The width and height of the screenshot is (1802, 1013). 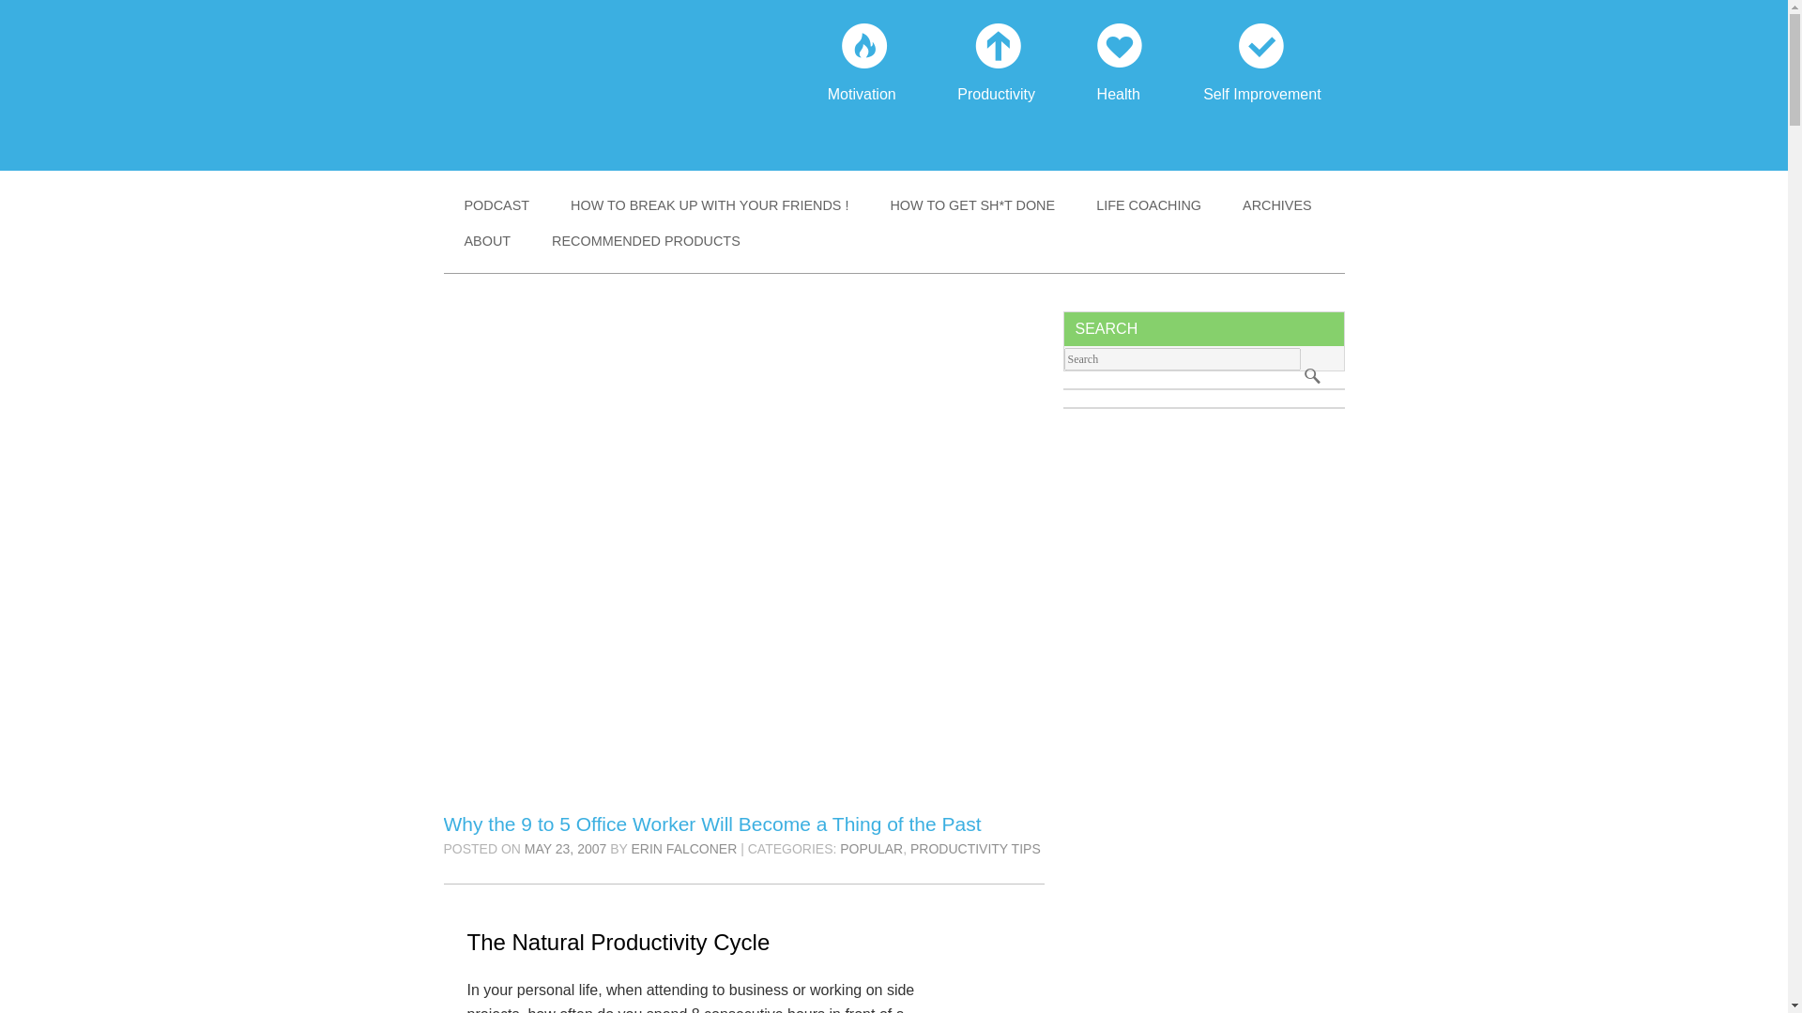 What do you see at coordinates (646, 240) in the screenshot?
I see `RECOMMENDED PRODUCTS` at bounding box center [646, 240].